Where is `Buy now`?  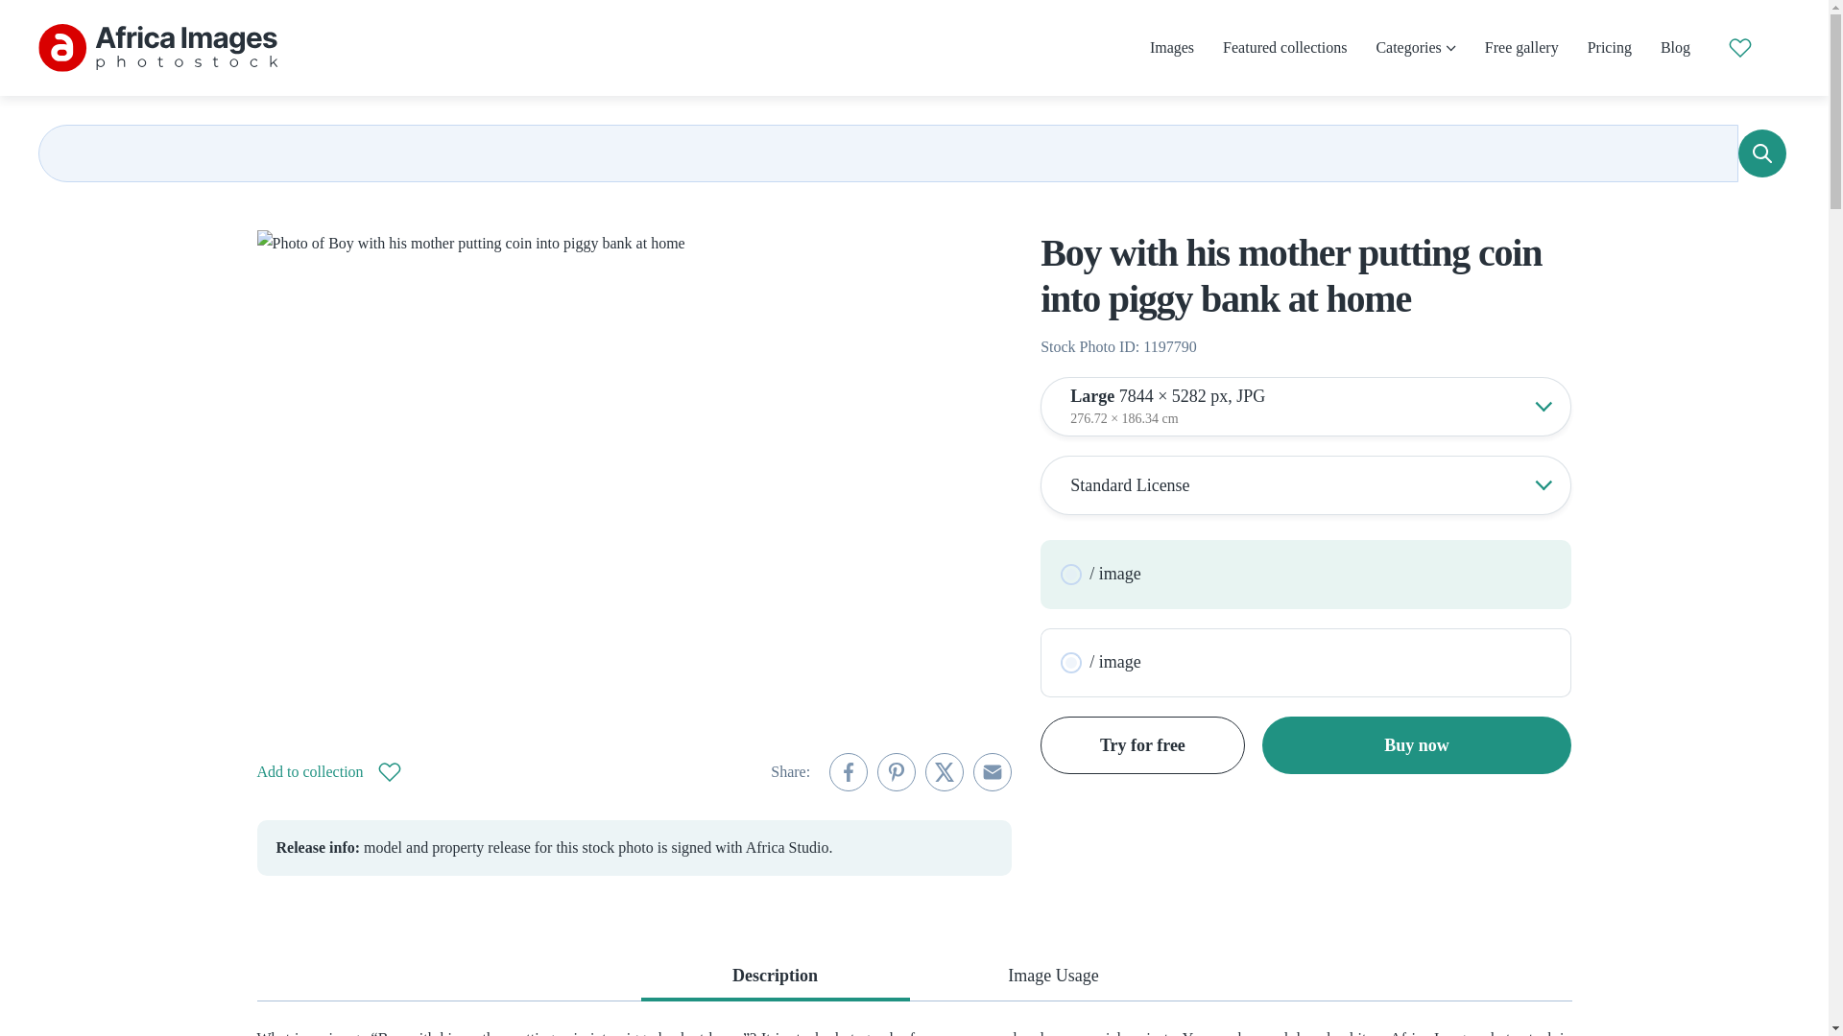
Buy now is located at coordinates (1417, 744).